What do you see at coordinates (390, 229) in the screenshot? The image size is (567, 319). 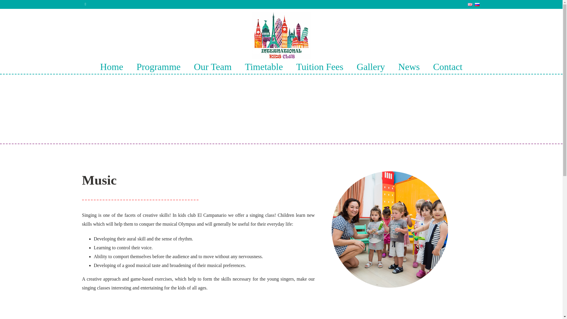 I see `music-lessons` at bounding box center [390, 229].